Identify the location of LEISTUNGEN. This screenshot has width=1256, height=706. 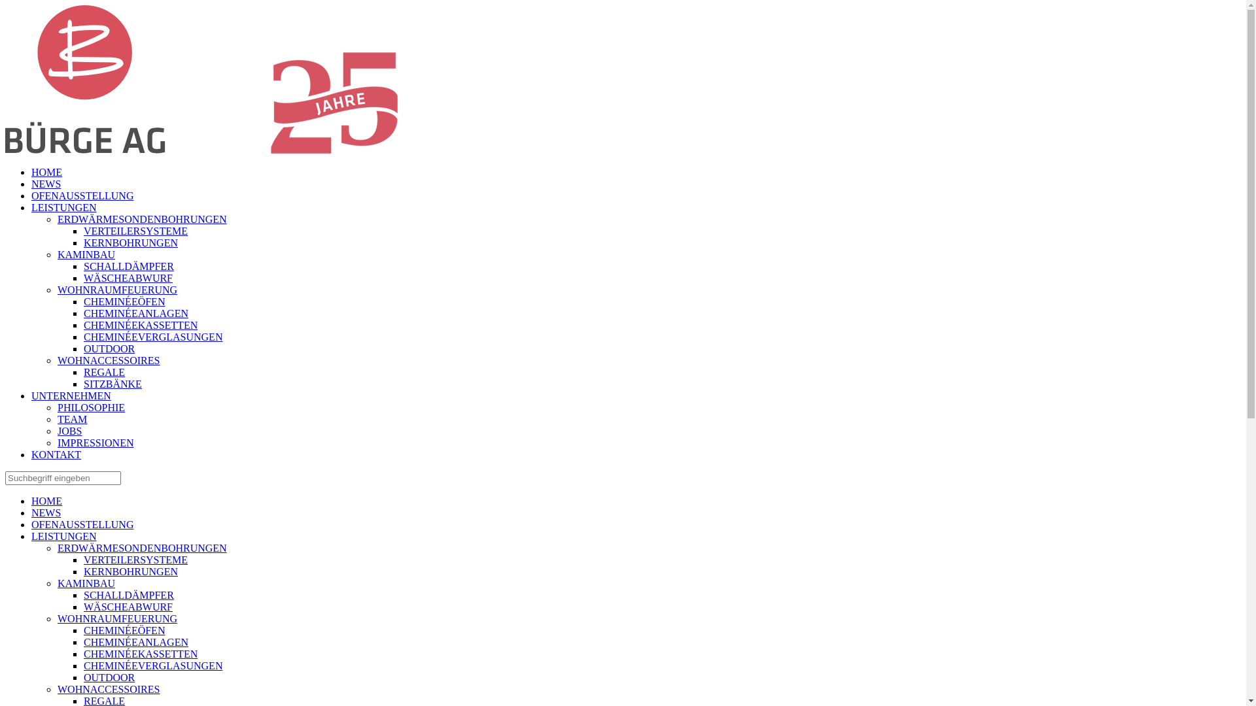
(64, 208).